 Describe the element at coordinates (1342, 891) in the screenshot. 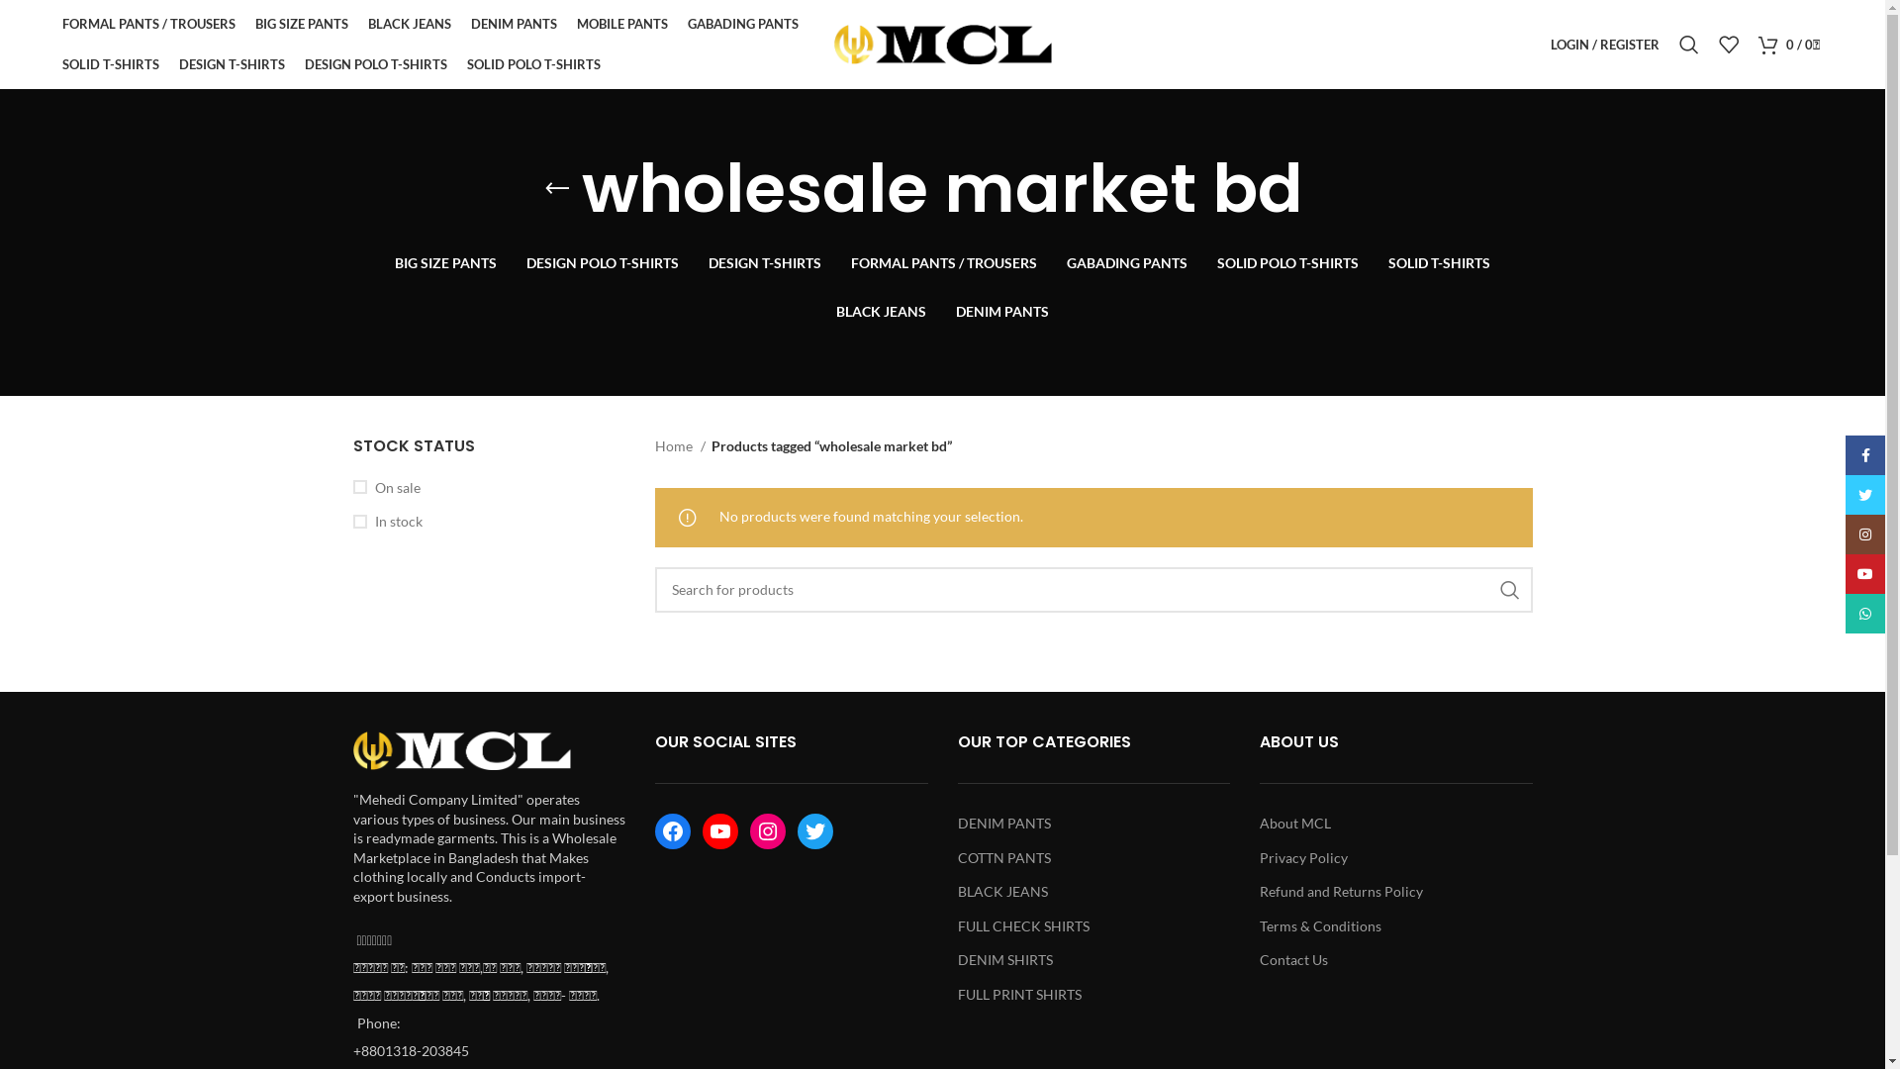

I see `Refund and Returns Policy` at that location.